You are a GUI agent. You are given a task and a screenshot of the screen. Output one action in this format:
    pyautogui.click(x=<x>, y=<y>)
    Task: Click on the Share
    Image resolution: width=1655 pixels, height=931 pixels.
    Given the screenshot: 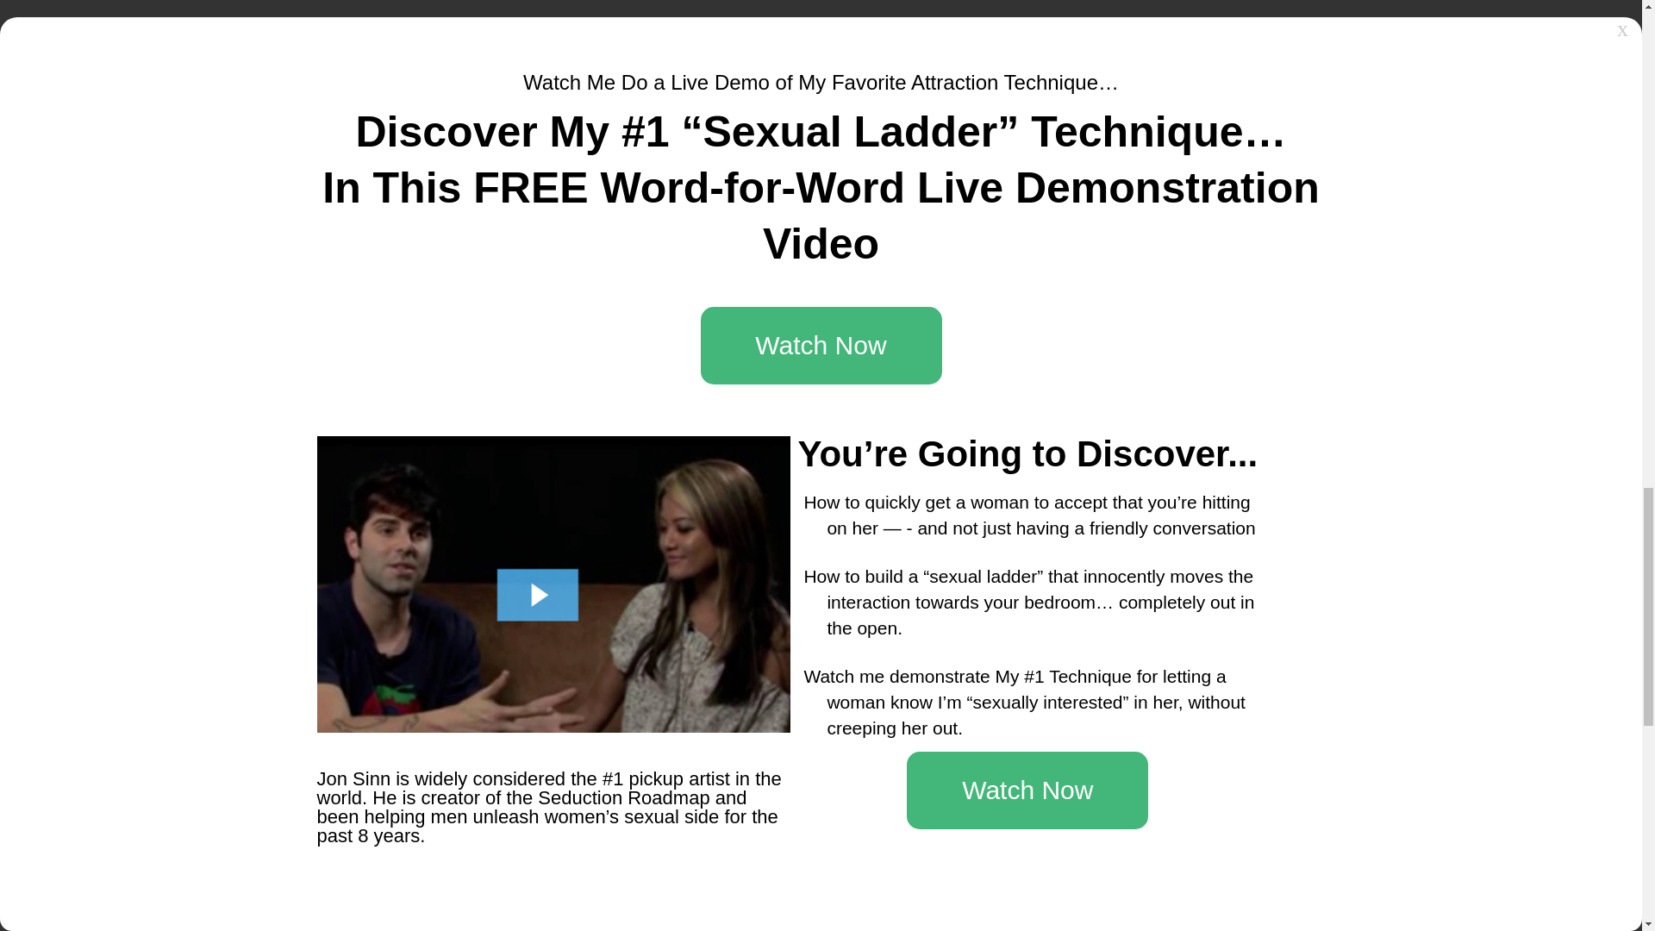 What is the action you would take?
    pyautogui.click(x=693, y=468)
    